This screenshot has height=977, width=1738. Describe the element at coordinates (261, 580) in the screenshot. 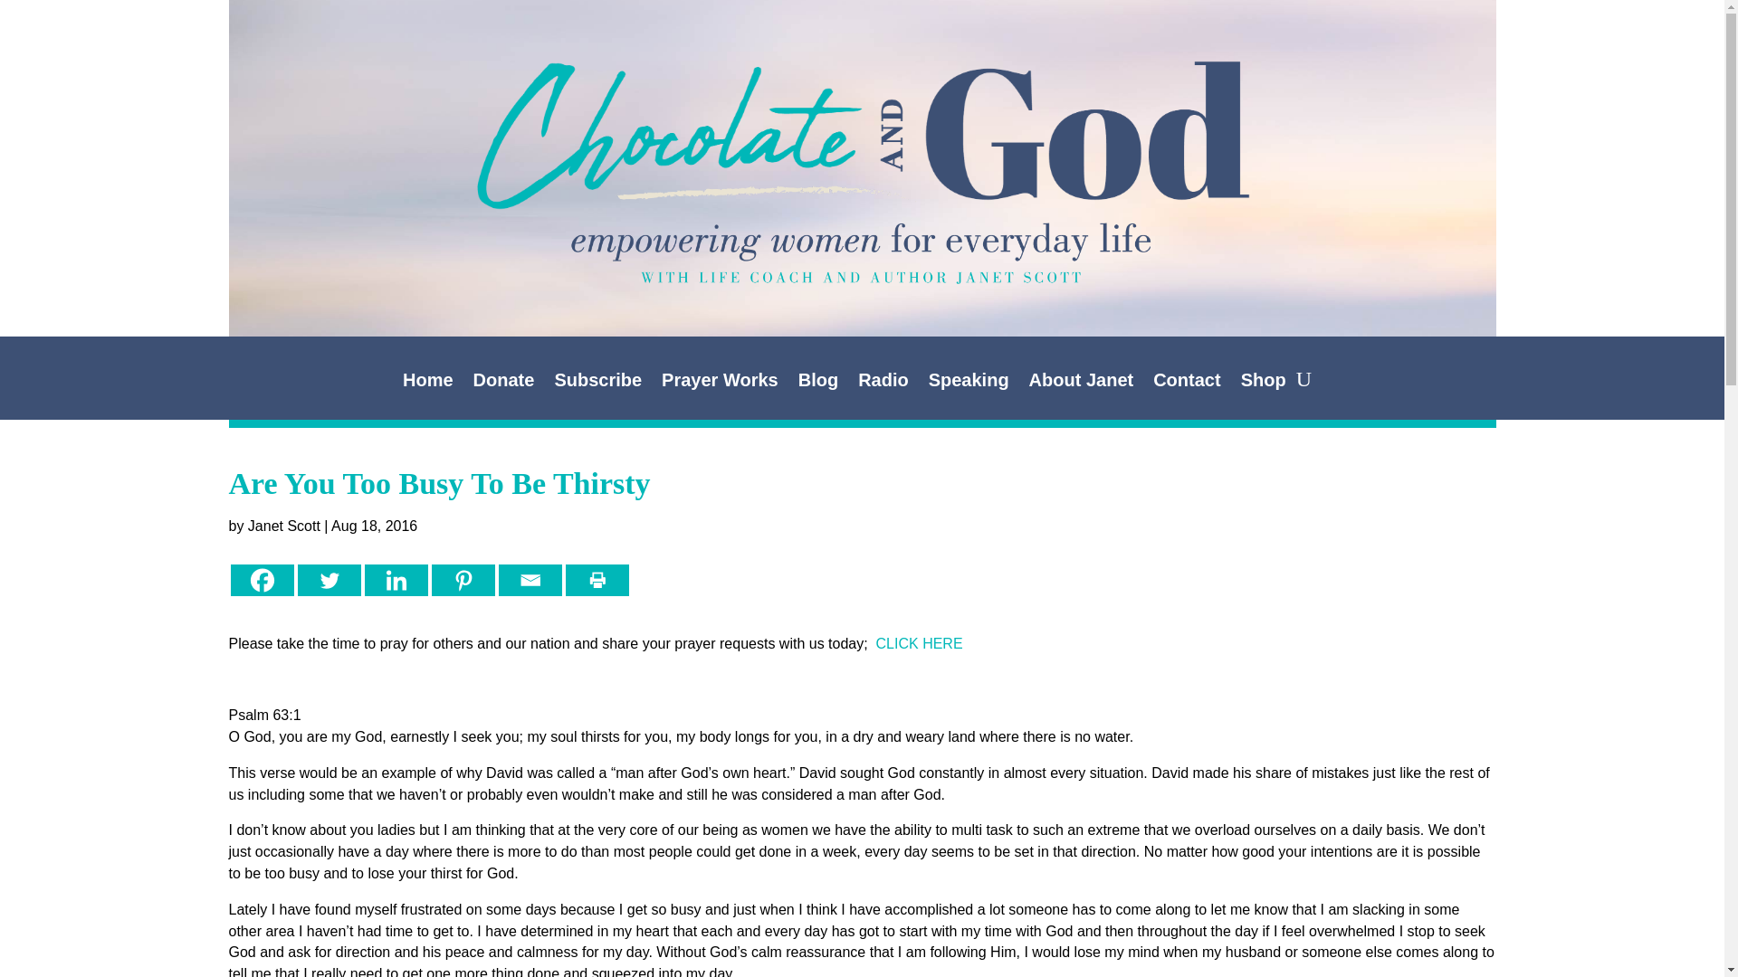

I see `Facebook` at that location.